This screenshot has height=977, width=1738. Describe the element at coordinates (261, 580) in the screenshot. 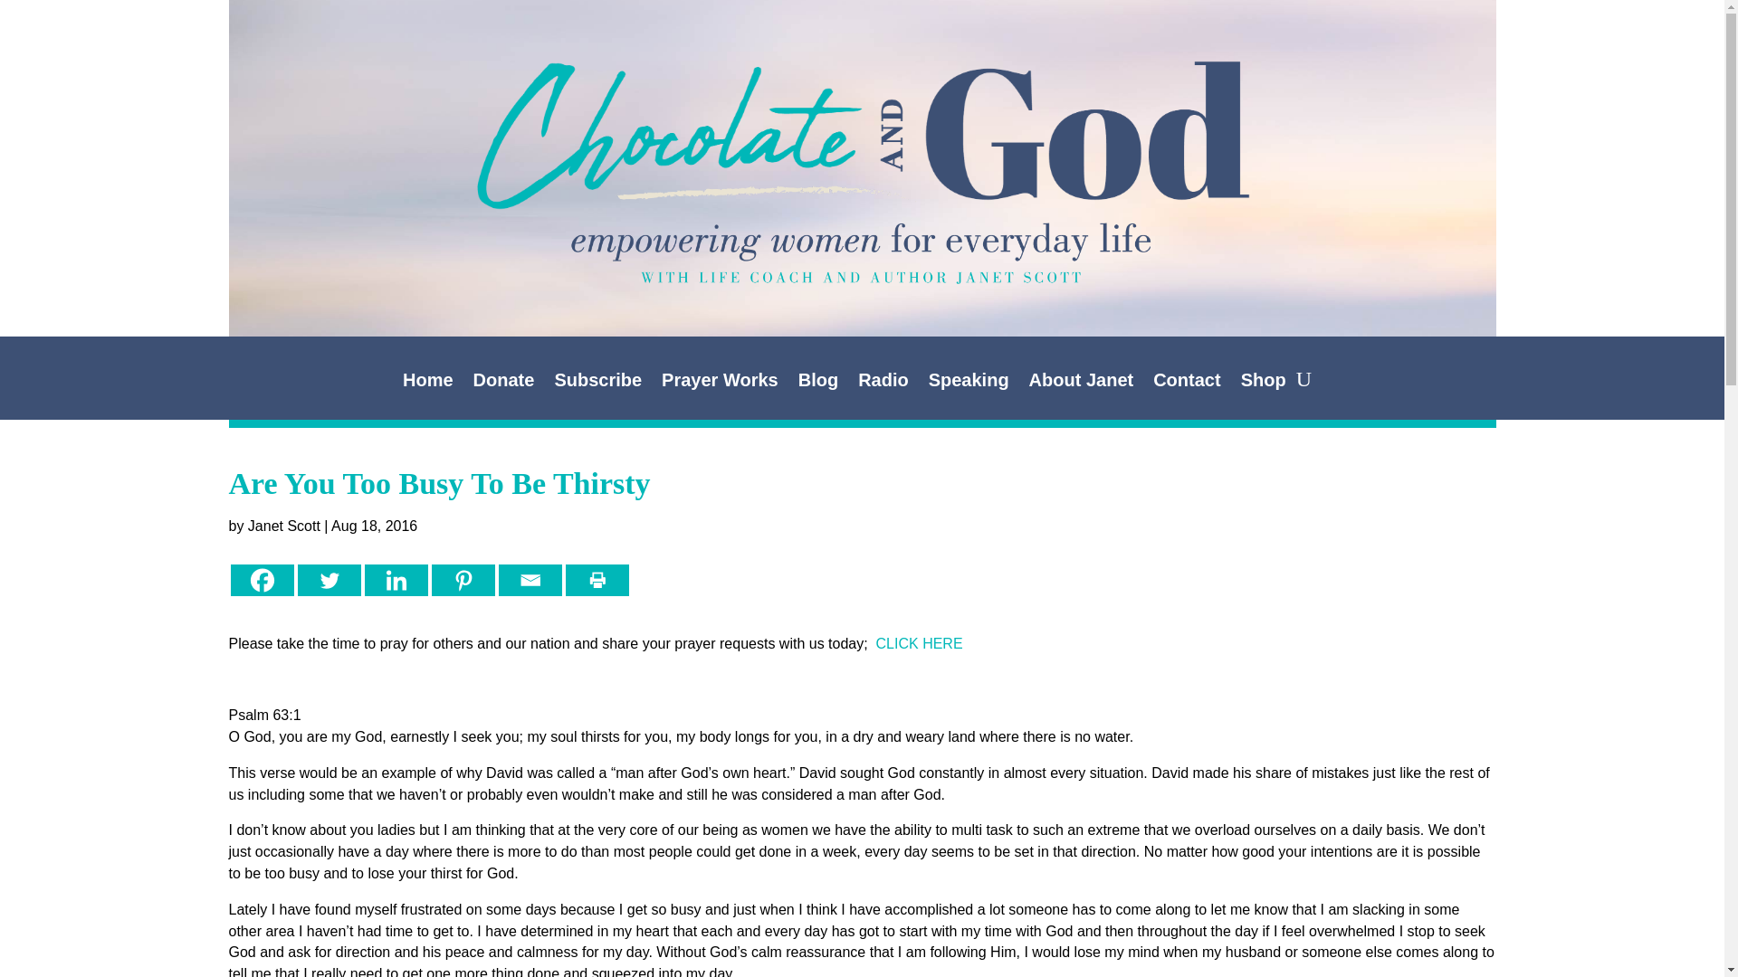

I see `Facebook` at that location.